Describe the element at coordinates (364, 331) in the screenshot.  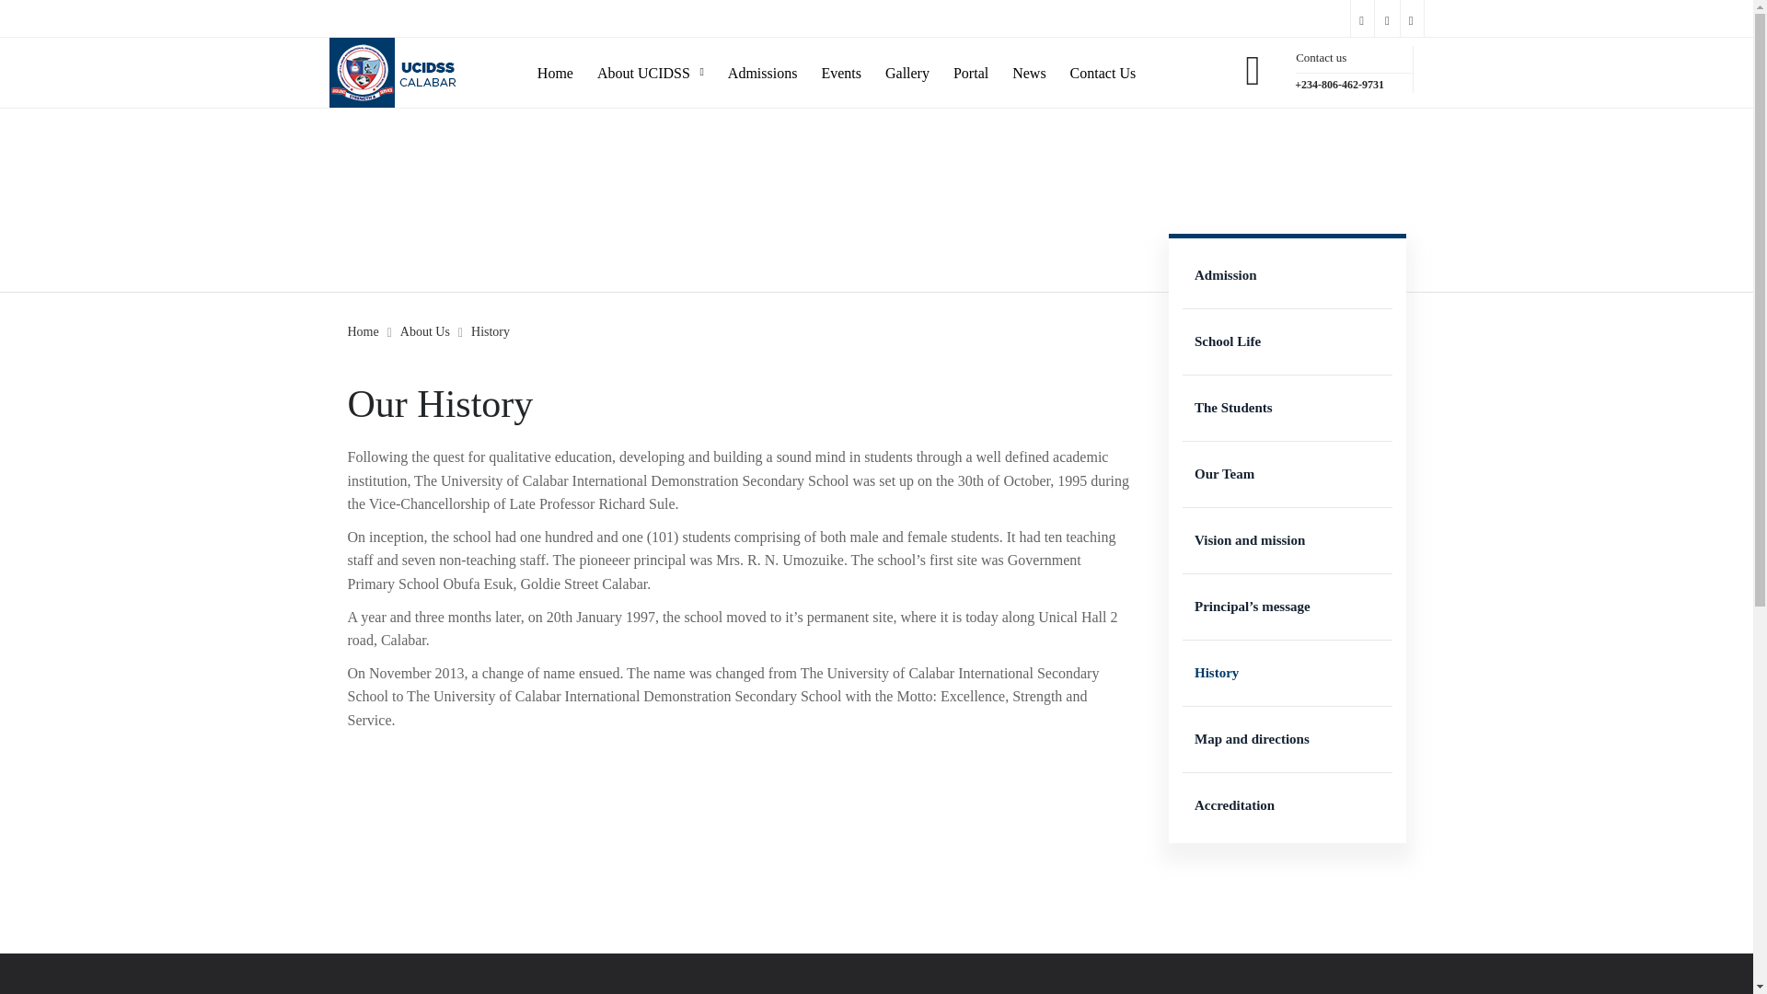
I see `Home` at that location.